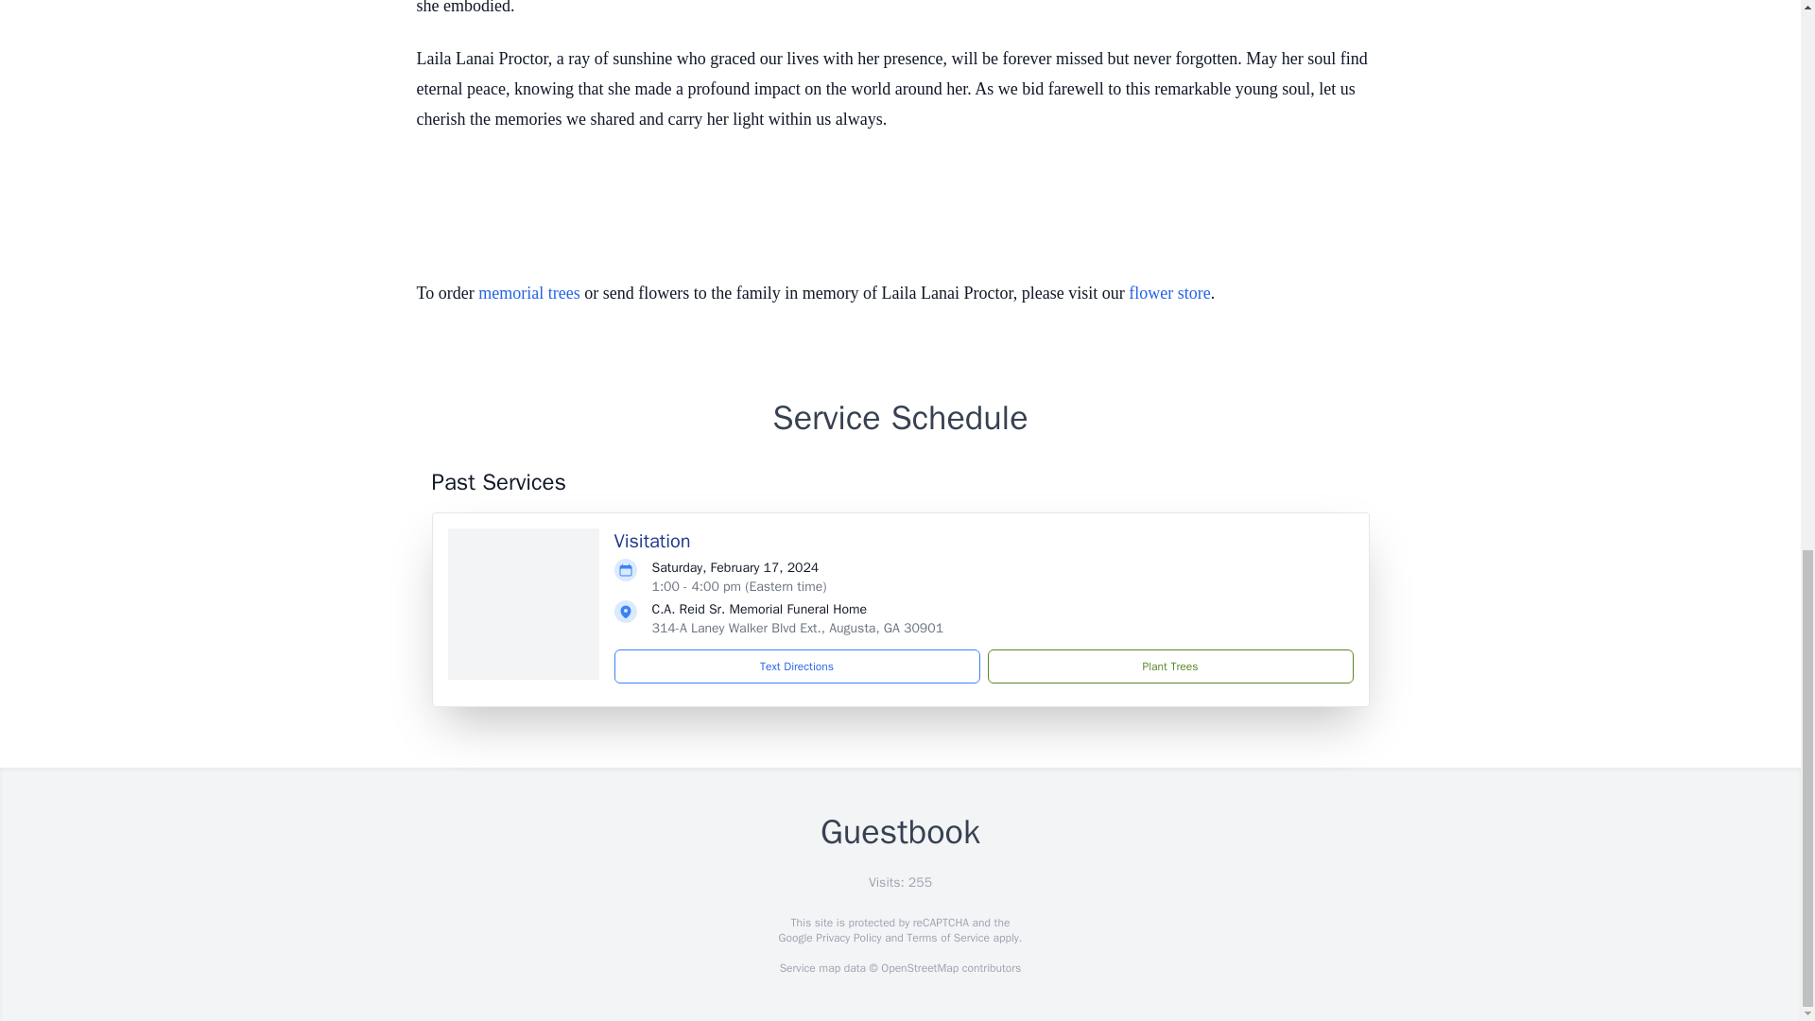 This screenshot has width=1815, height=1021. I want to click on Privacy Policy, so click(847, 938).